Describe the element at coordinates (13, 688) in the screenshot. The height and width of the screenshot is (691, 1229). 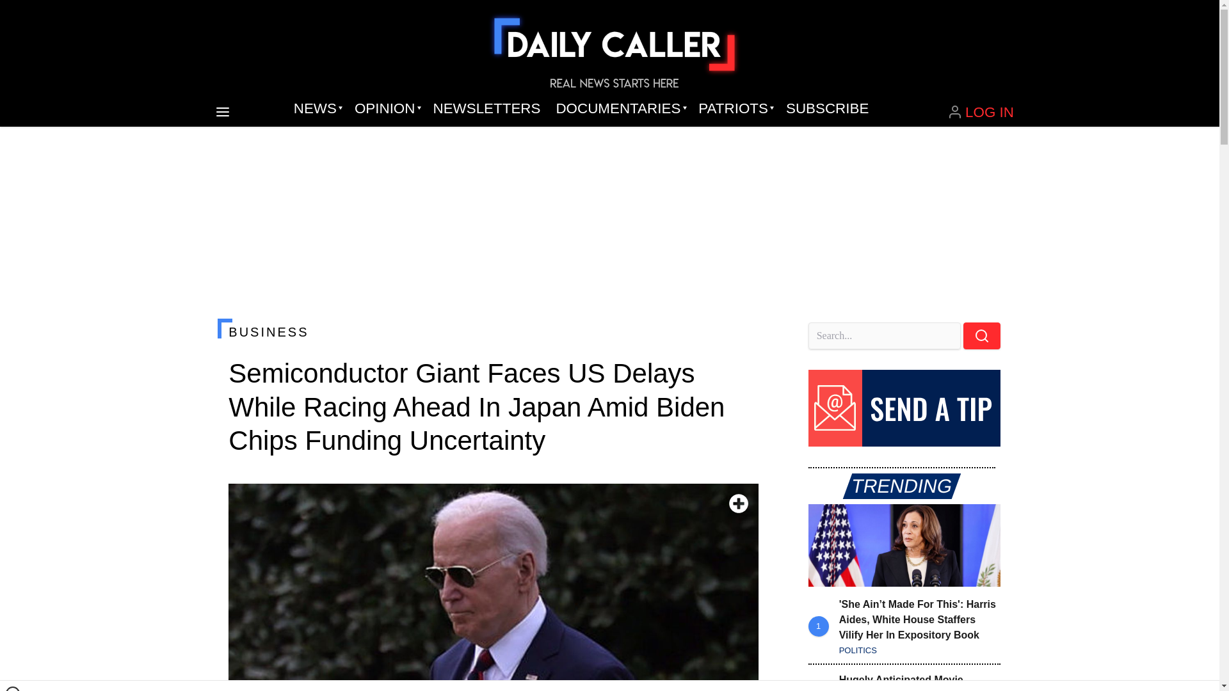
I see `Close window` at that location.